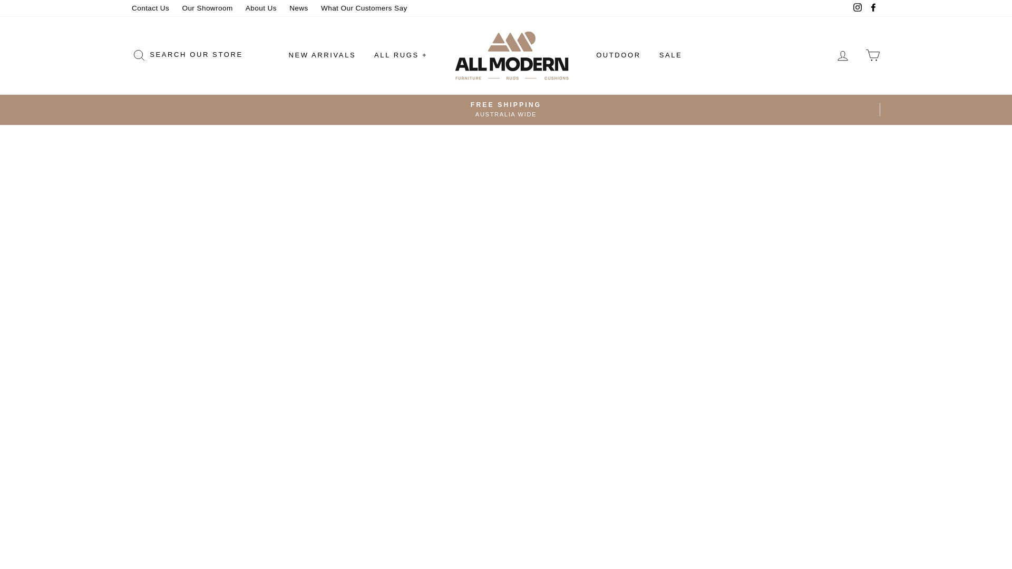 This screenshot has width=1012, height=569. Describe the element at coordinates (150, 8) in the screenshot. I see `Contact Us` at that location.